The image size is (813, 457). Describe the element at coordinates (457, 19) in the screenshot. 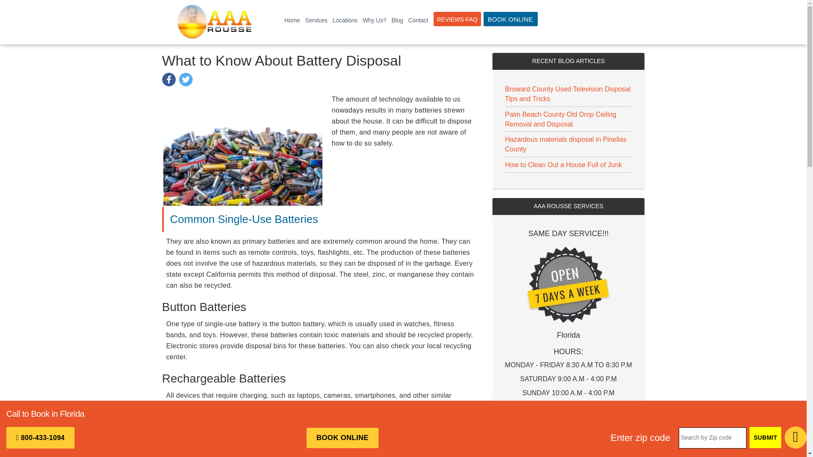

I see `REVIEWS-FAQ` at that location.